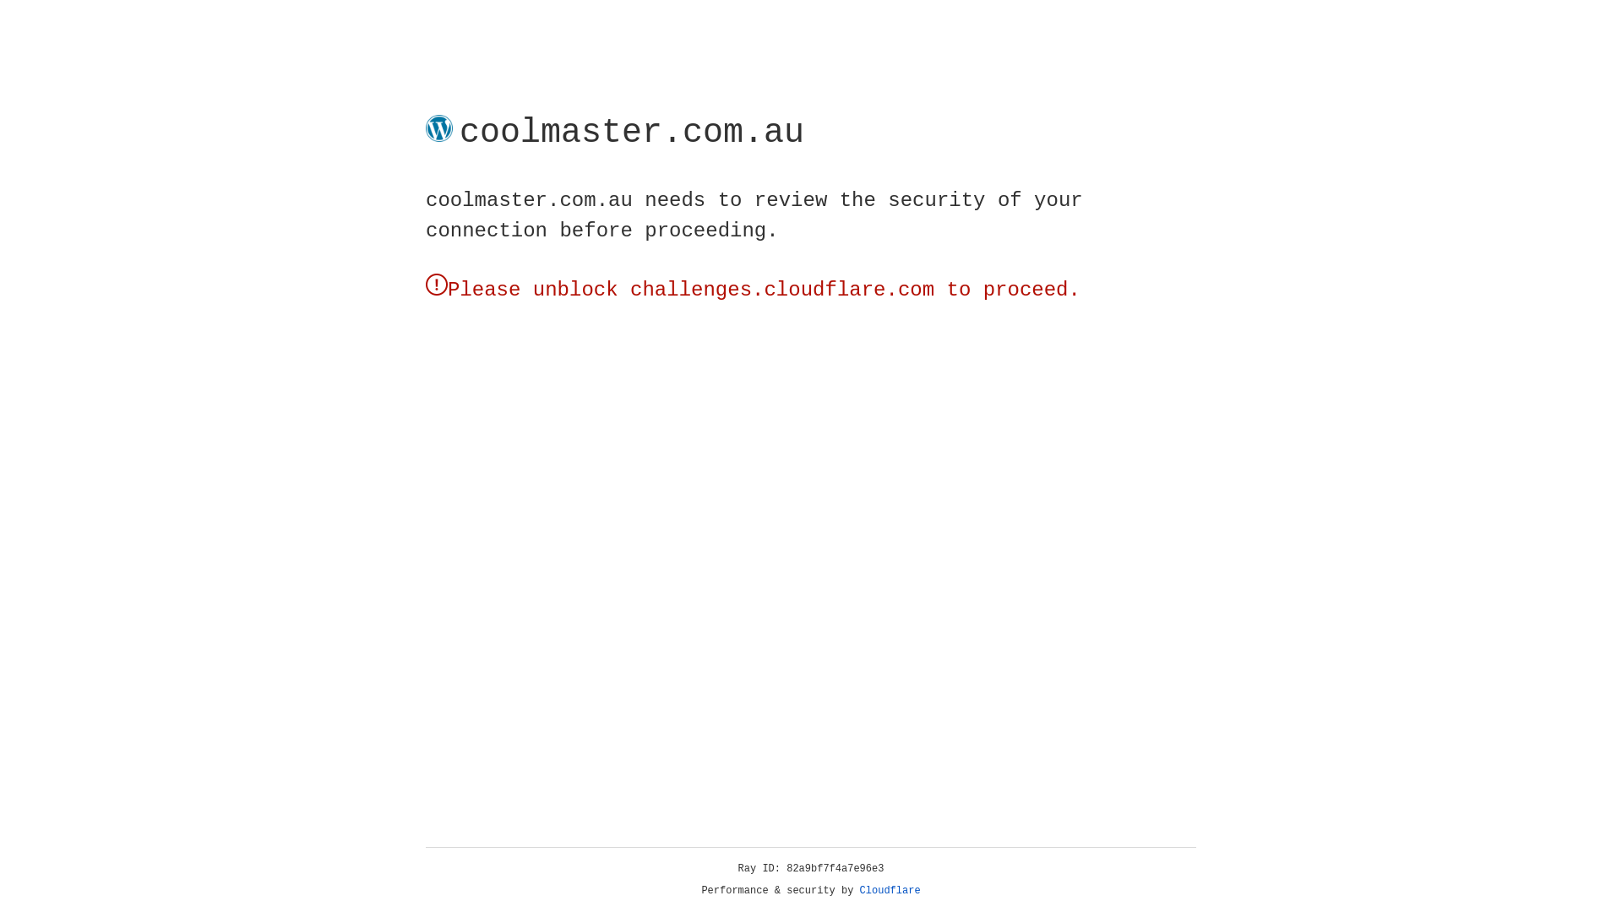 The width and height of the screenshot is (1622, 912). Describe the element at coordinates (890, 891) in the screenshot. I see `Cloudflare` at that location.